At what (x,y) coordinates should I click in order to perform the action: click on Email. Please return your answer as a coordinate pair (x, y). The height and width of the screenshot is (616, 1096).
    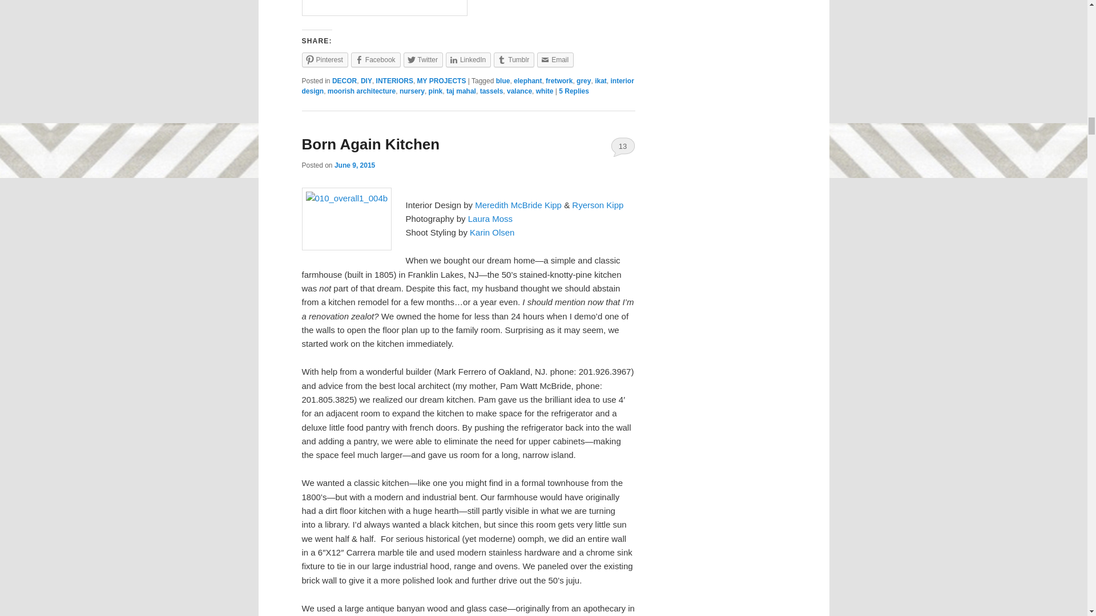
    Looking at the image, I should click on (555, 59).